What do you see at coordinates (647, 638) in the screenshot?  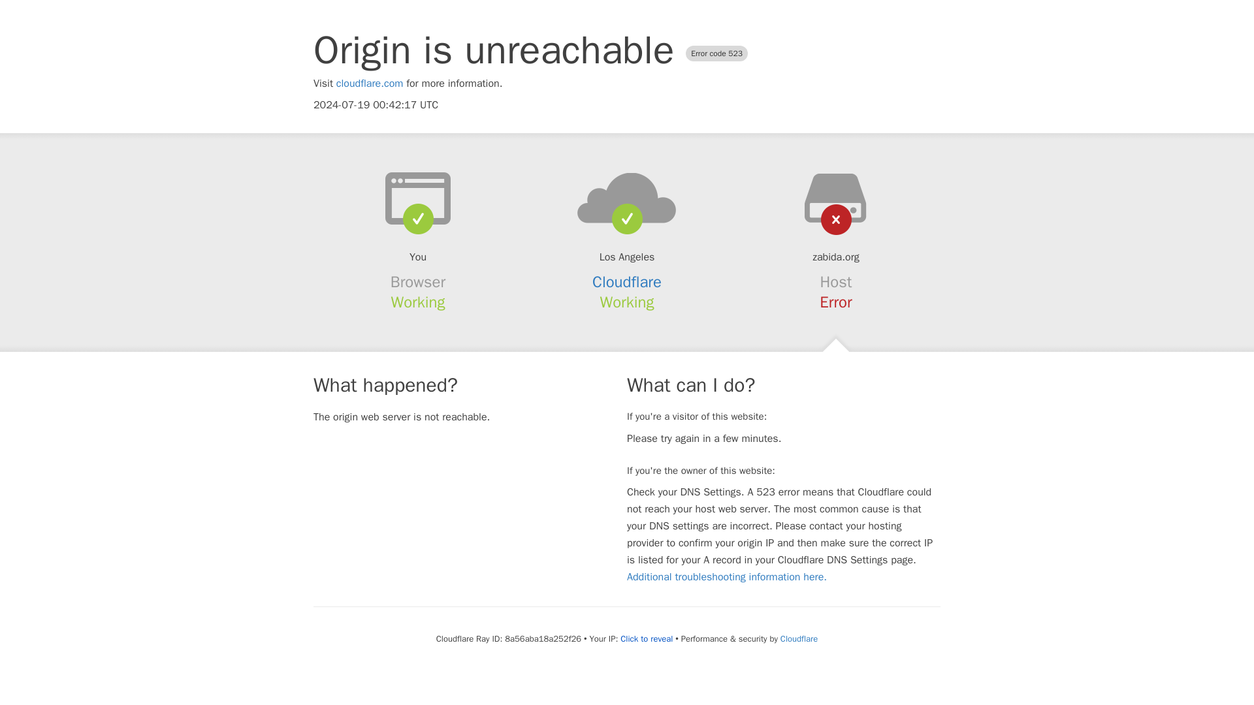 I see `Click to reveal` at bounding box center [647, 638].